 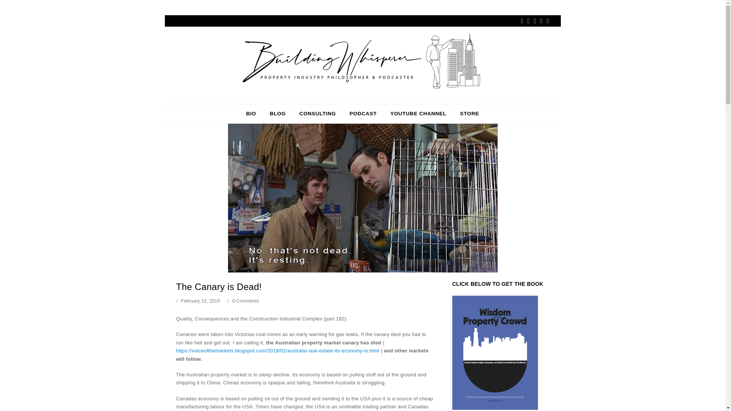 I want to click on PODCAST, so click(x=363, y=114).